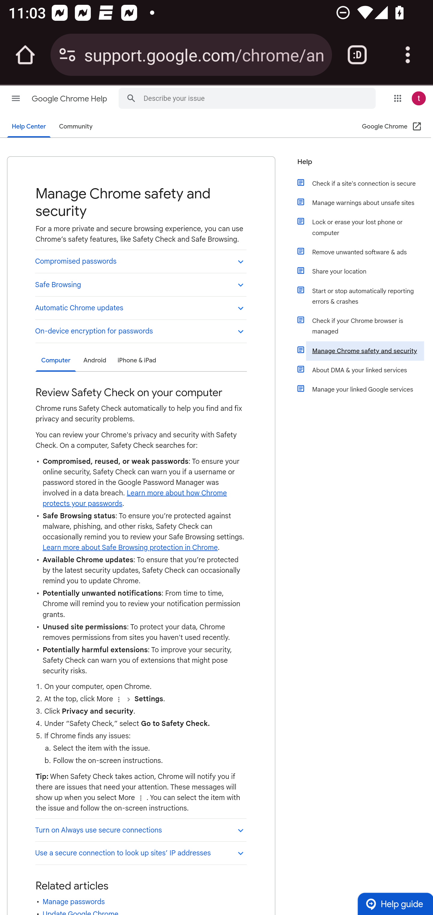 This screenshot has width=433, height=915. Describe the element at coordinates (72, 886) in the screenshot. I see `Related articles` at that location.